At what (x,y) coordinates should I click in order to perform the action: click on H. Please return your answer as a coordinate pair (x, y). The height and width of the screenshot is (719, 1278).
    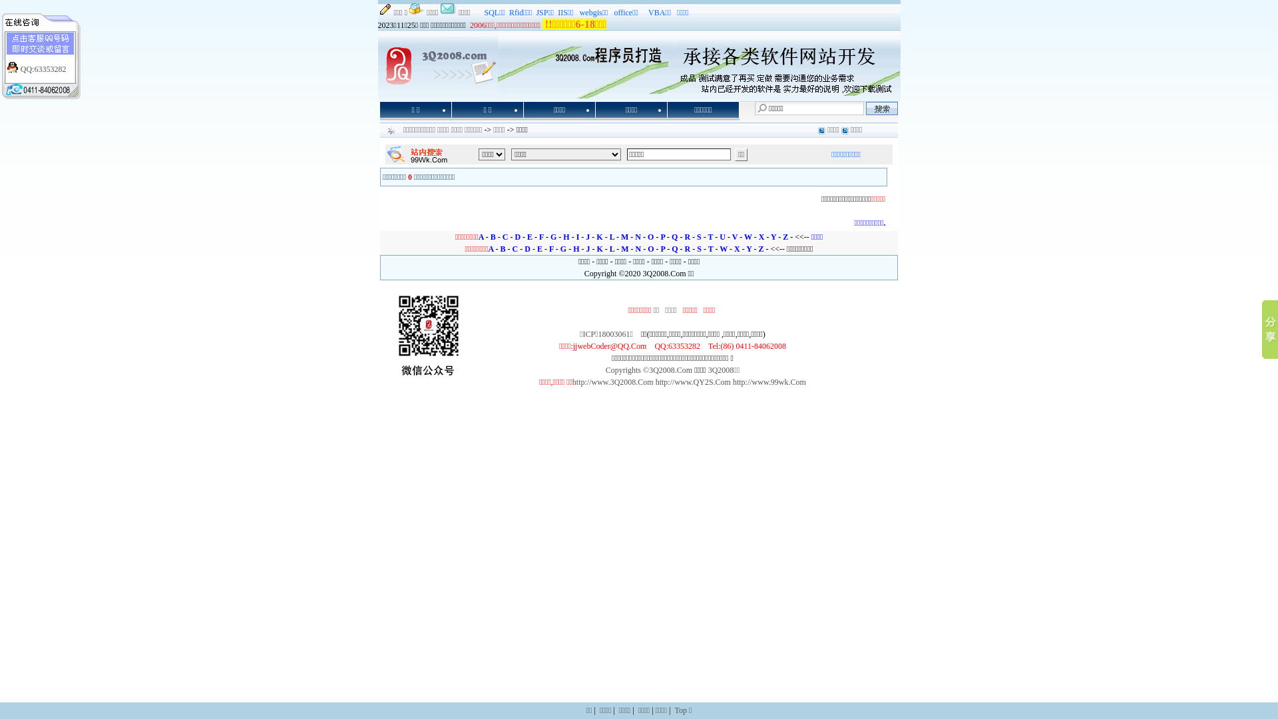
    Looking at the image, I should click on (576, 249).